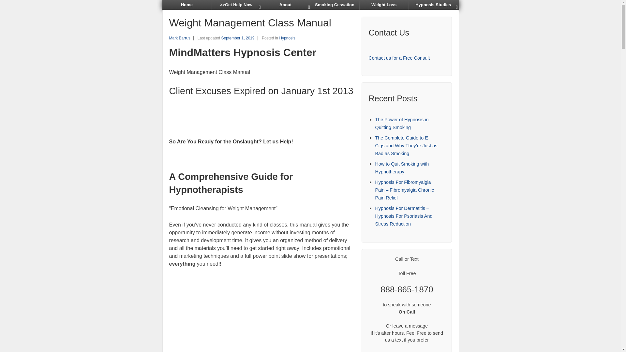 Image resolution: width=626 pixels, height=352 pixels. What do you see at coordinates (433, 5) in the screenshot?
I see `Hypnosis Studies` at bounding box center [433, 5].